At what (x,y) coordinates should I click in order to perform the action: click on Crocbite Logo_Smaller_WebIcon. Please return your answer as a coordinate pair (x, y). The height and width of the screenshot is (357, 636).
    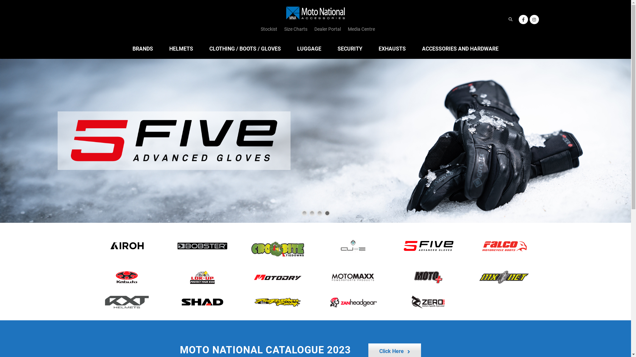
    Looking at the image, I should click on (278, 249).